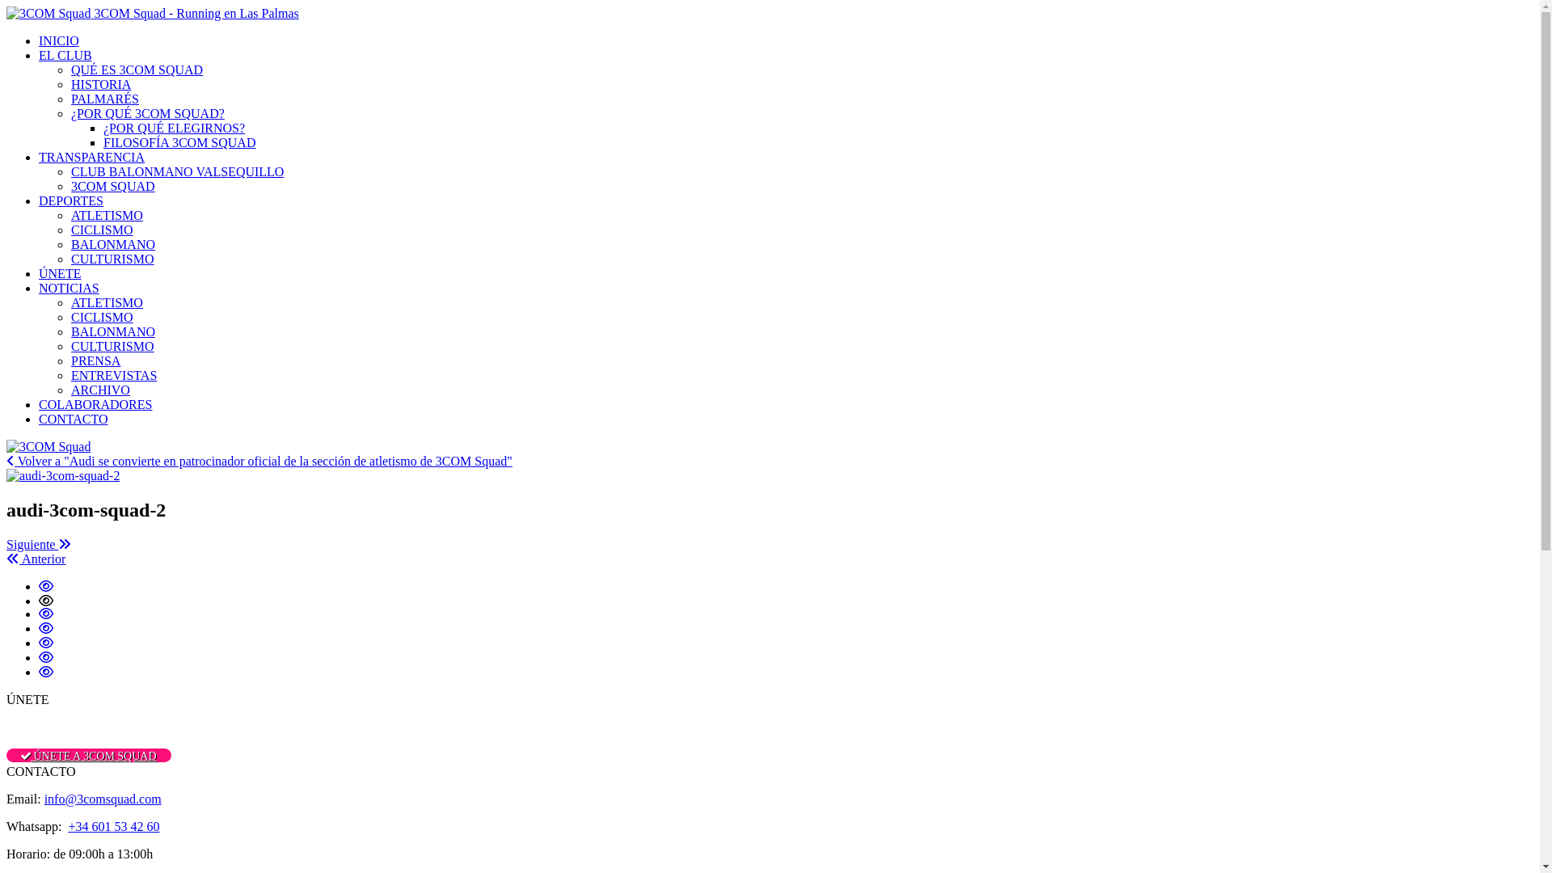 The image size is (1552, 873). I want to click on CICLISMO, so click(102, 317).